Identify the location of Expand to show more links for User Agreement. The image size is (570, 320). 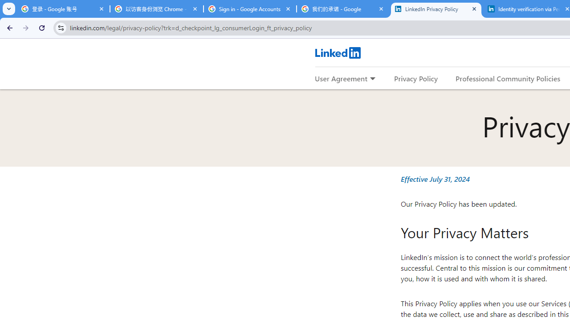
(372, 79).